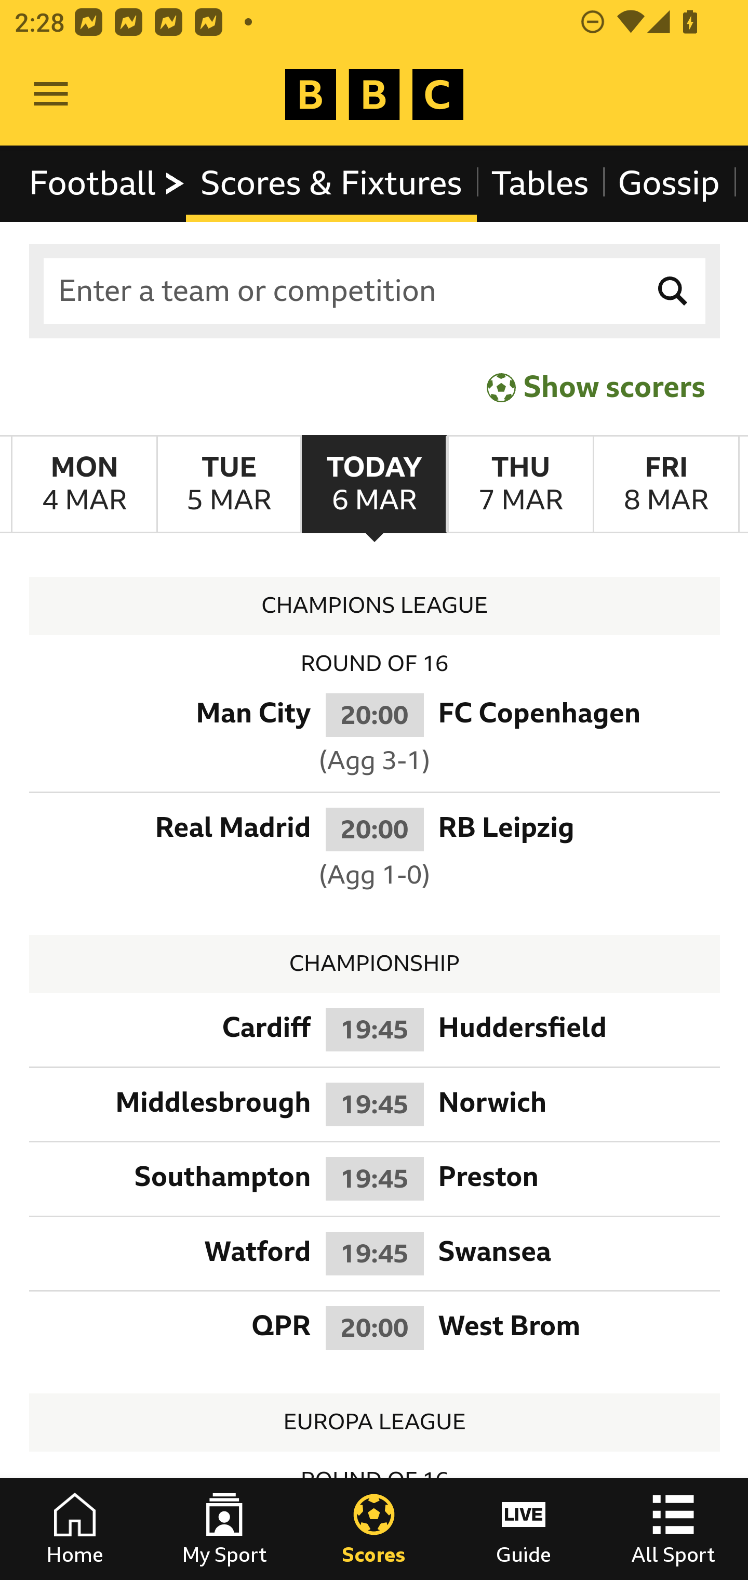  I want to click on Open Menu, so click(51, 95).